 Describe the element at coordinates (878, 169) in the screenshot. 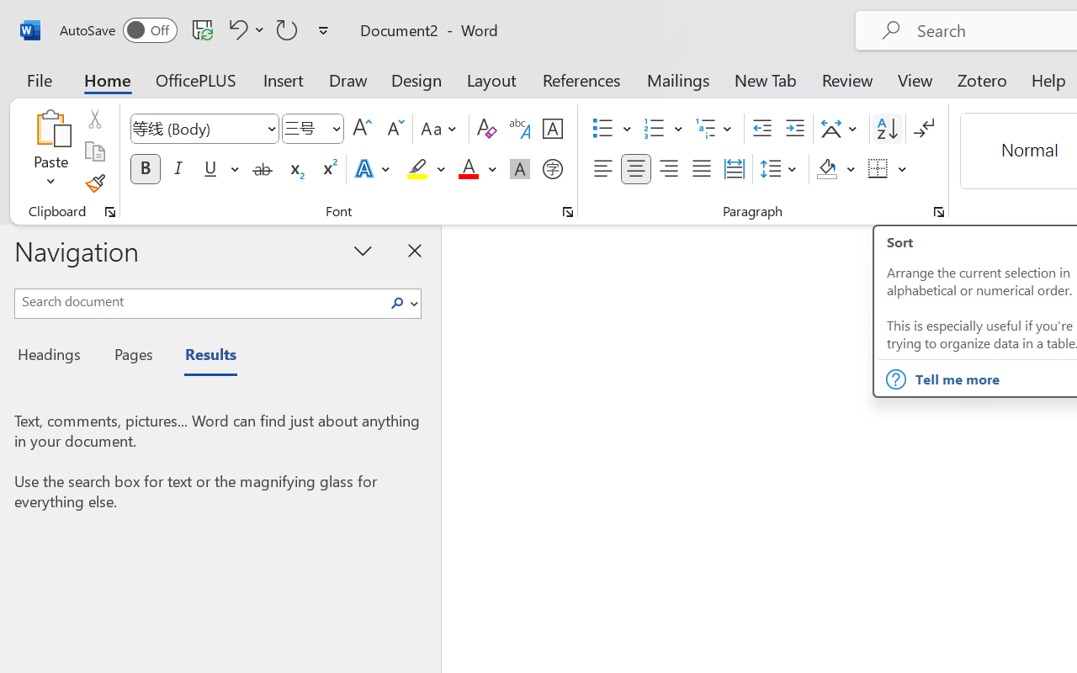

I see `Borders` at that location.